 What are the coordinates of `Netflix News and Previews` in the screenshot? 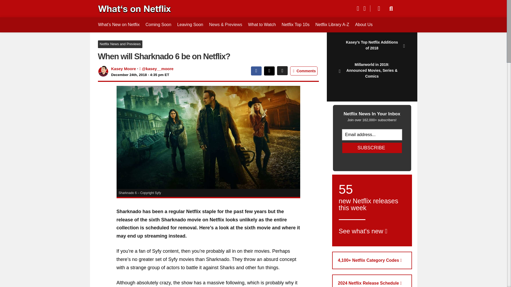 It's located at (377, 9).